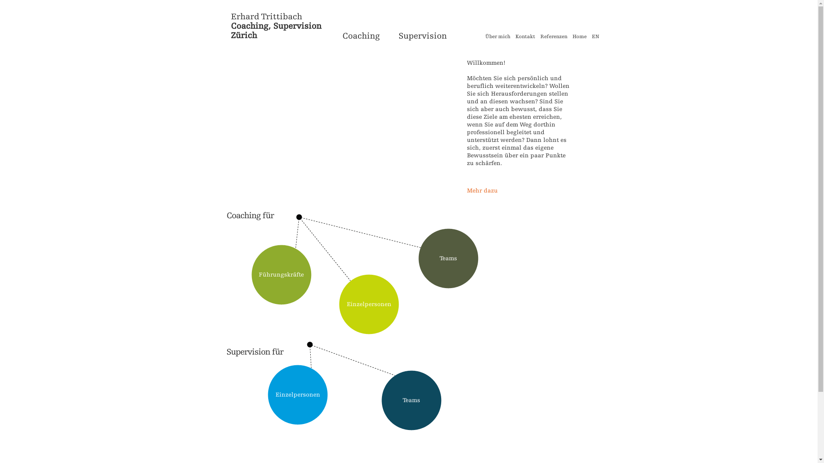 The image size is (824, 463). Describe the element at coordinates (554, 39) in the screenshot. I see `Referenzen` at that location.